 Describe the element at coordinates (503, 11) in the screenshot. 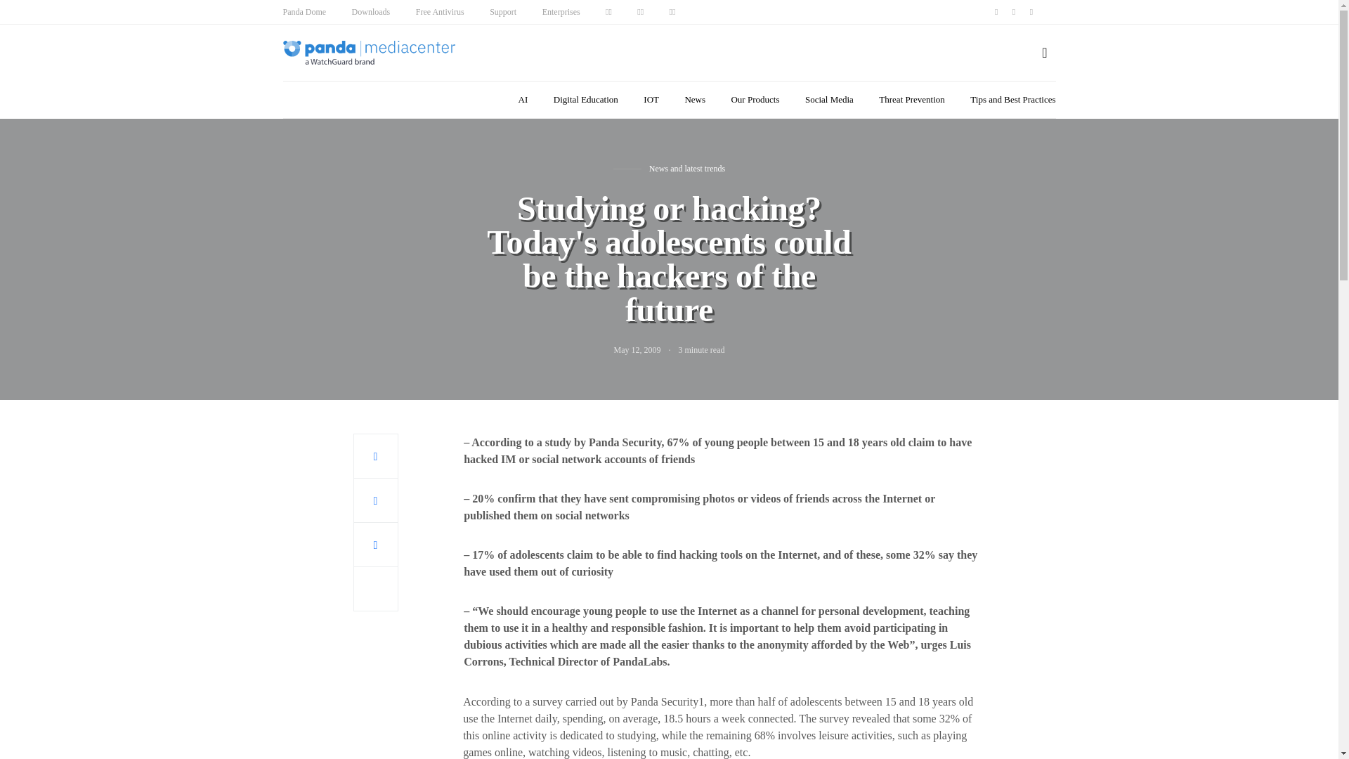

I see `Support` at that location.